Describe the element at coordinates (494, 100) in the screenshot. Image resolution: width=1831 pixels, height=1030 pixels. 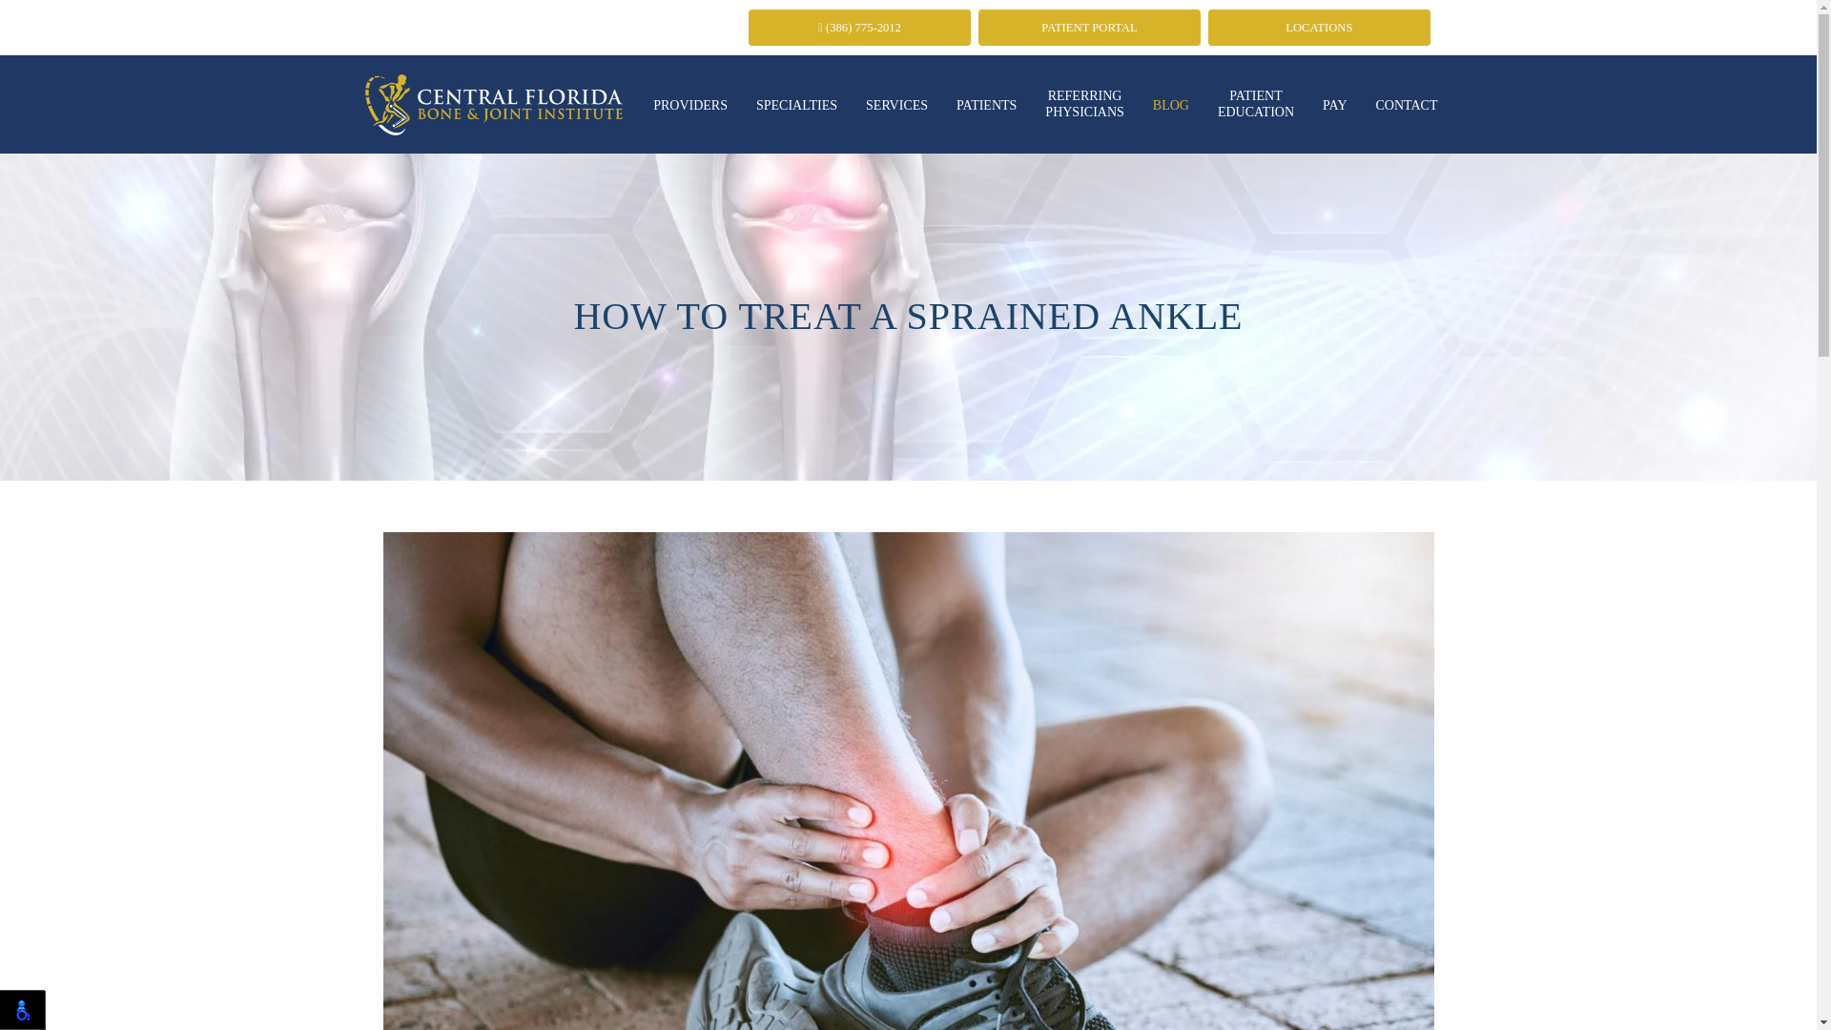
I see `LOCATIONS` at that location.